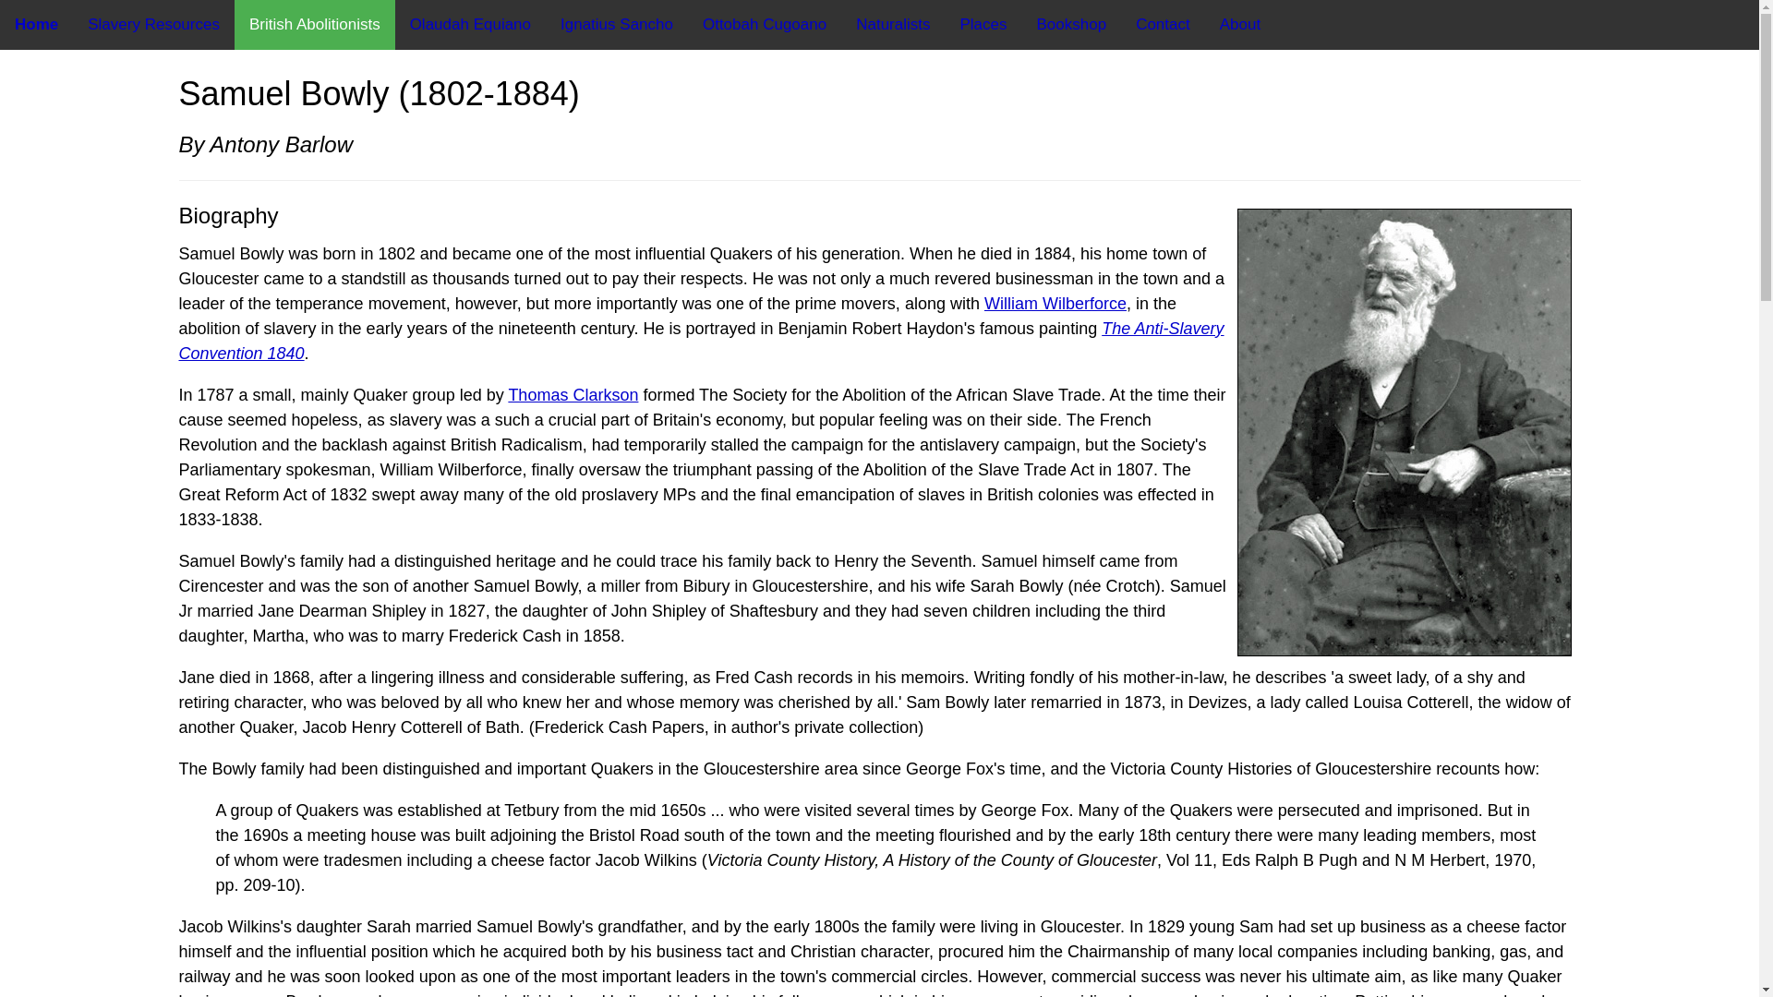 The image size is (1773, 997). What do you see at coordinates (573, 395) in the screenshot?
I see `Thomas Clarkson` at bounding box center [573, 395].